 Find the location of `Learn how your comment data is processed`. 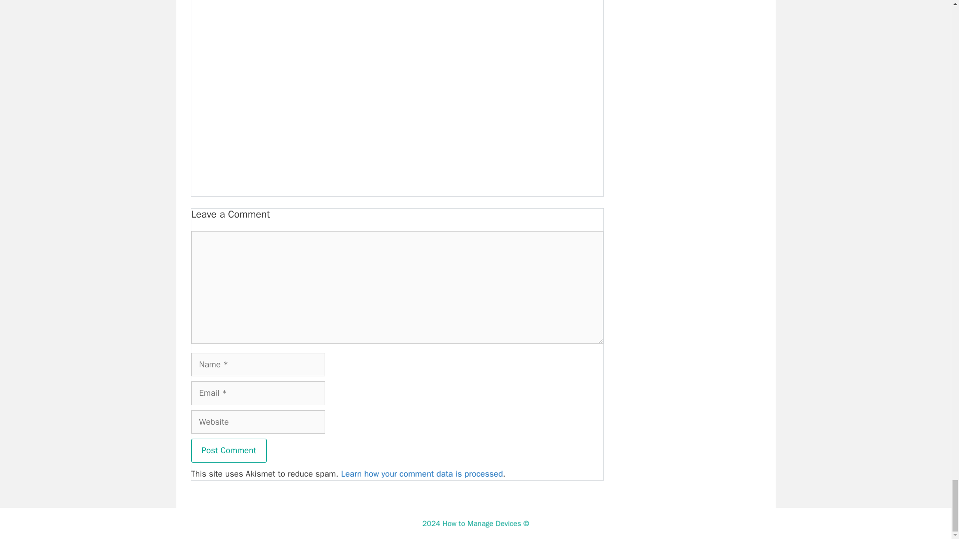

Learn how your comment data is processed is located at coordinates (422, 474).